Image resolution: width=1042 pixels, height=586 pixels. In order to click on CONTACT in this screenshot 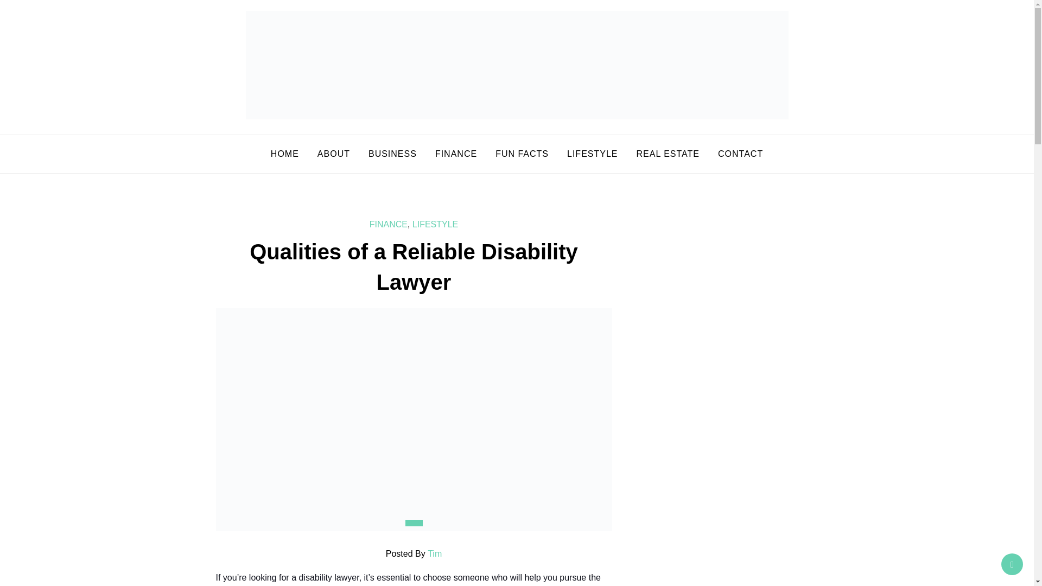, I will do `click(740, 154)`.